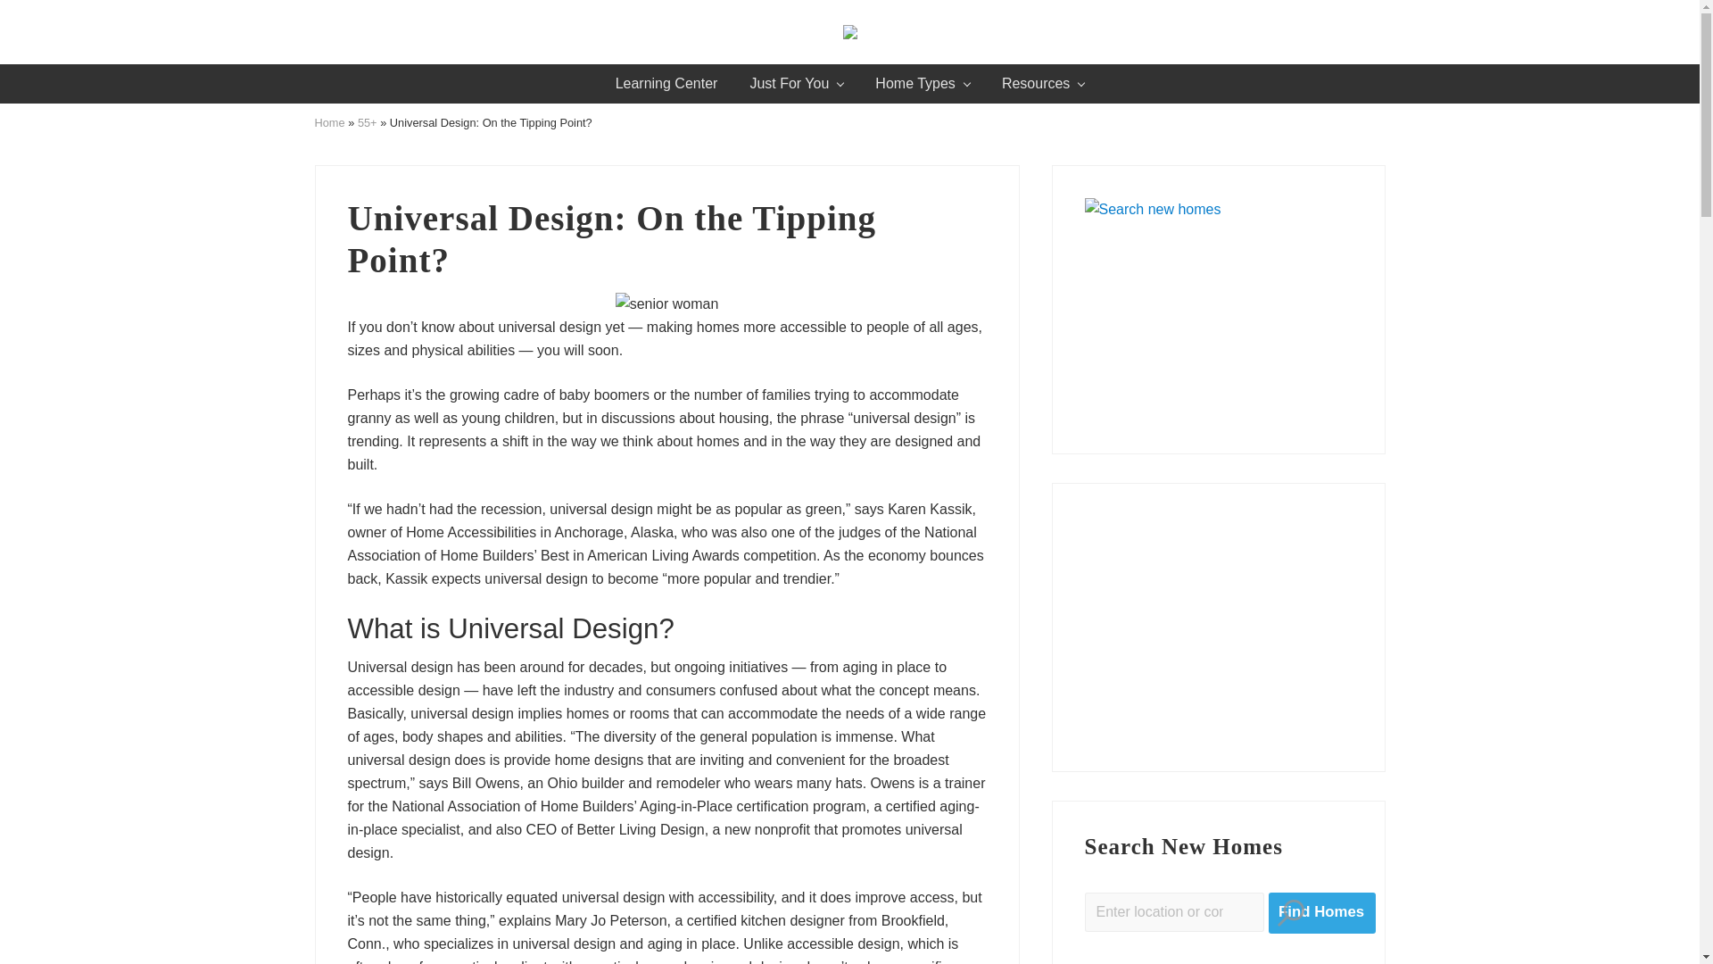  What do you see at coordinates (1322, 913) in the screenshot?
I see `Find Homes` at bounding box center [1322, 913].